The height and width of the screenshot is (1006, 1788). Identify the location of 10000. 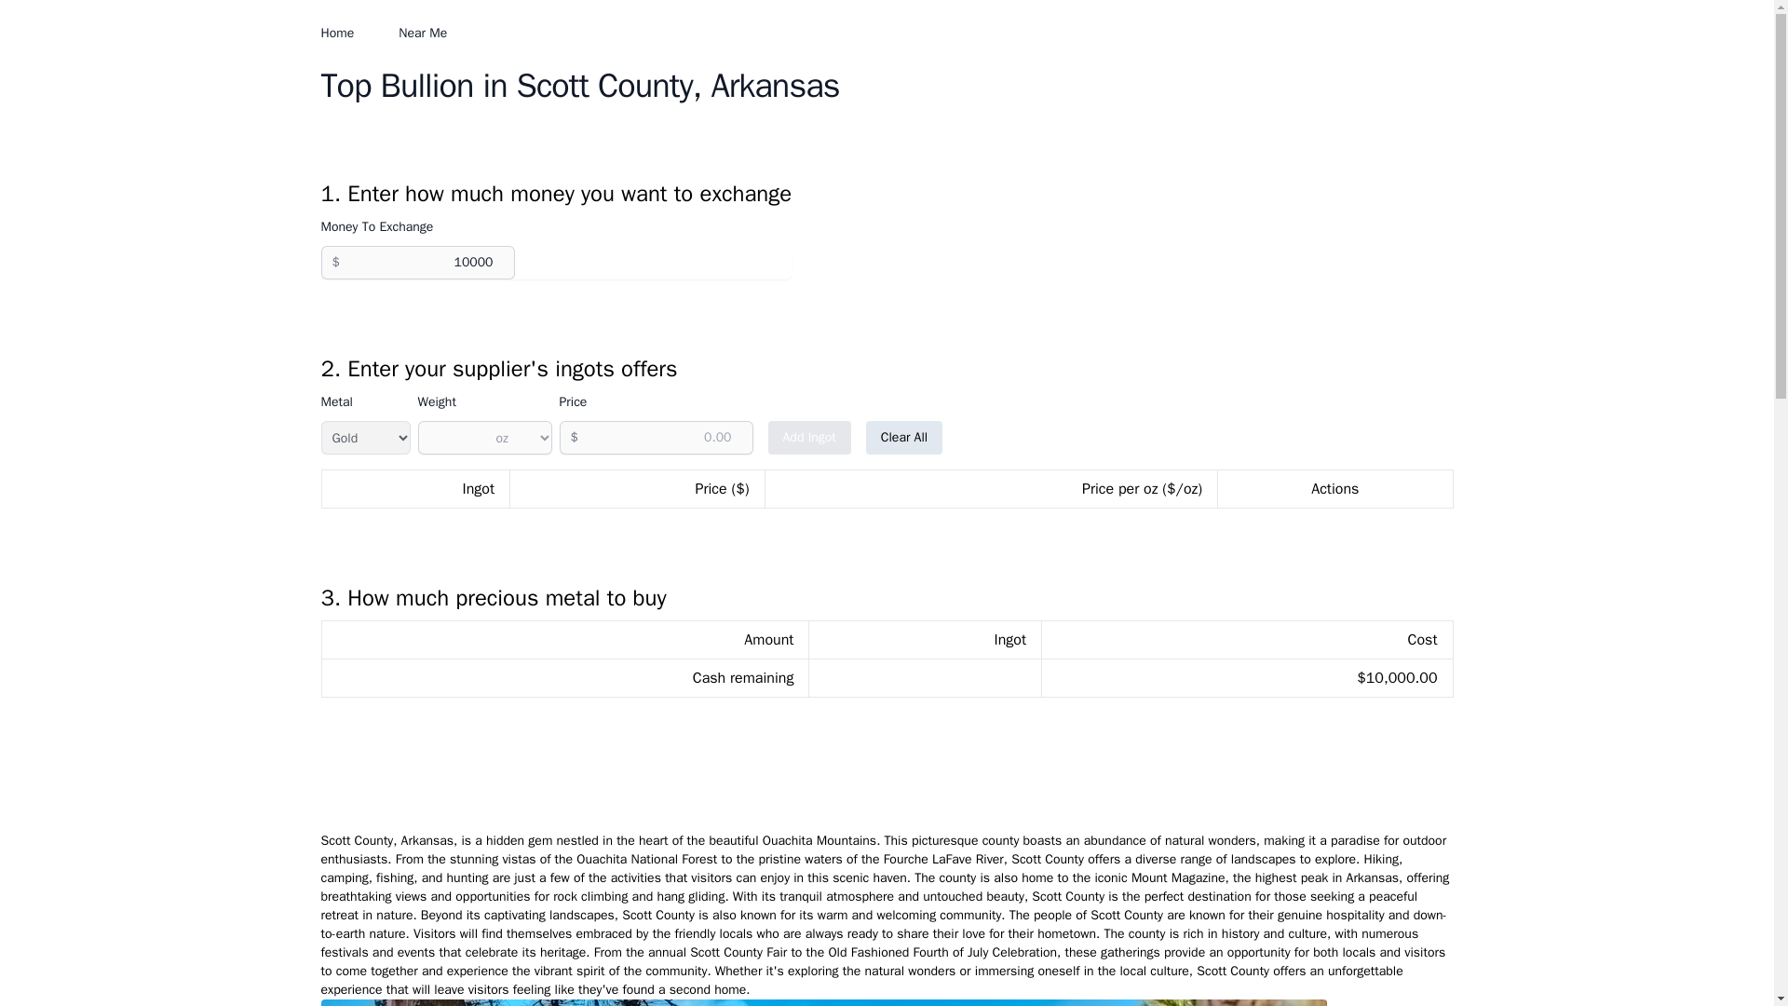
(417, 263).